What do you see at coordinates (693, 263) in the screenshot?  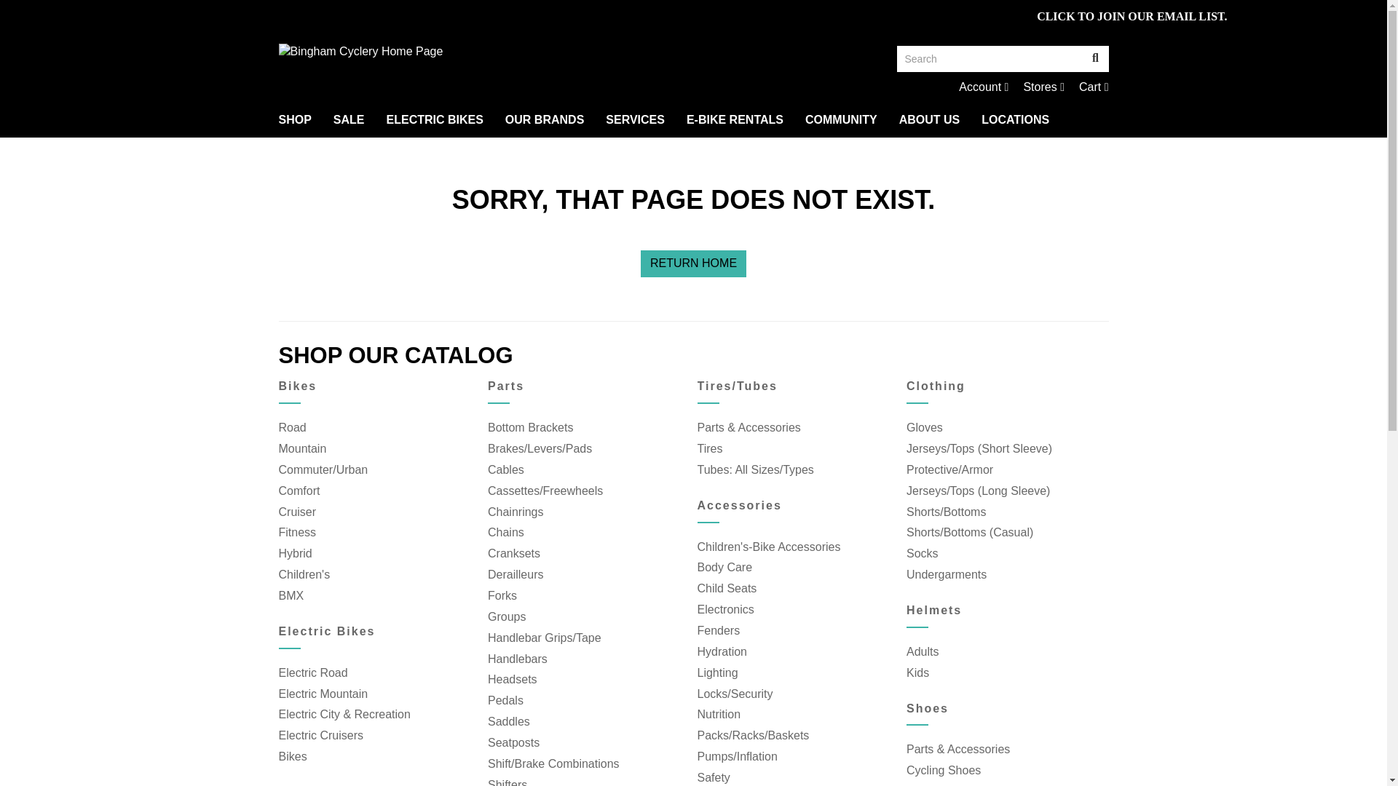 I see `Account` at bounding box center [693, 263].